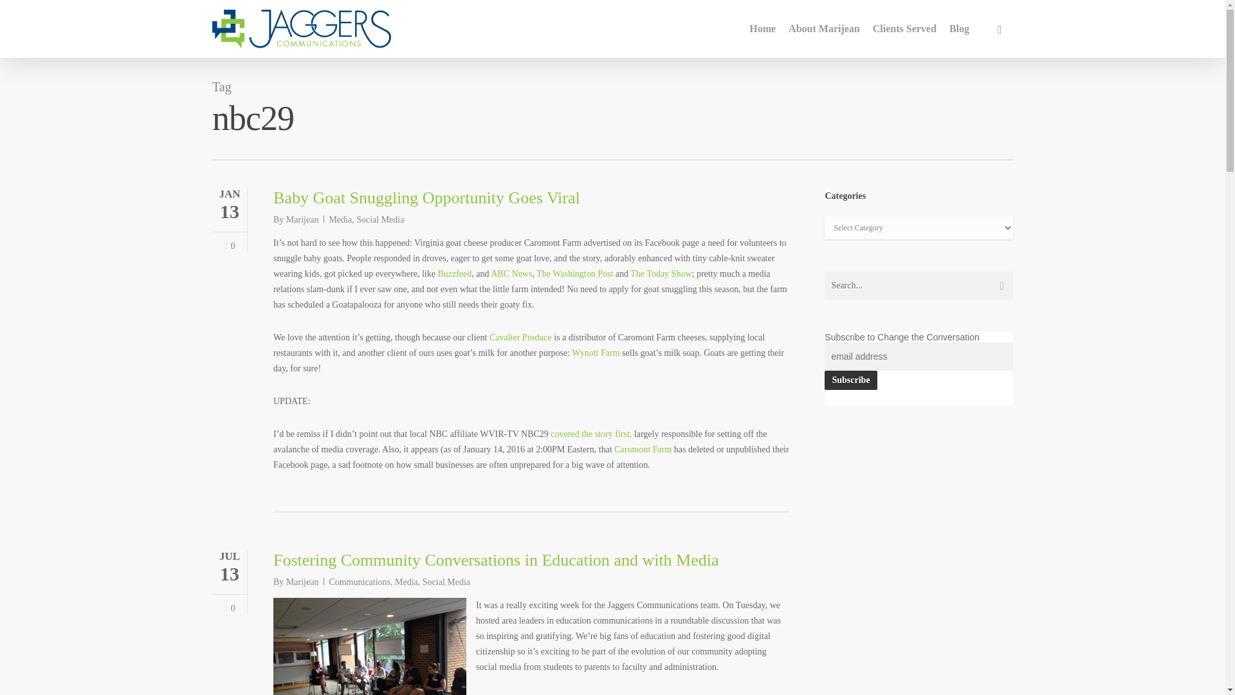 The height and width of the screenshot is (695, 1235). Describe the element at coordinates (229, 609) in the screenshot. I see `Love this` at that location.